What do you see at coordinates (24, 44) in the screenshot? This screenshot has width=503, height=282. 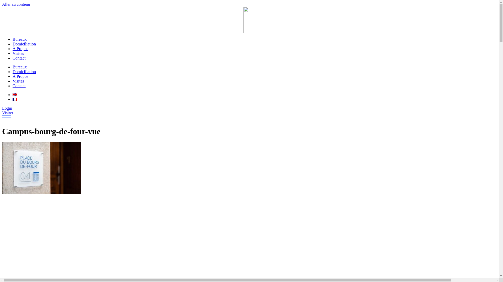 I see `Domiciliation` at bounding box center [24, 44].